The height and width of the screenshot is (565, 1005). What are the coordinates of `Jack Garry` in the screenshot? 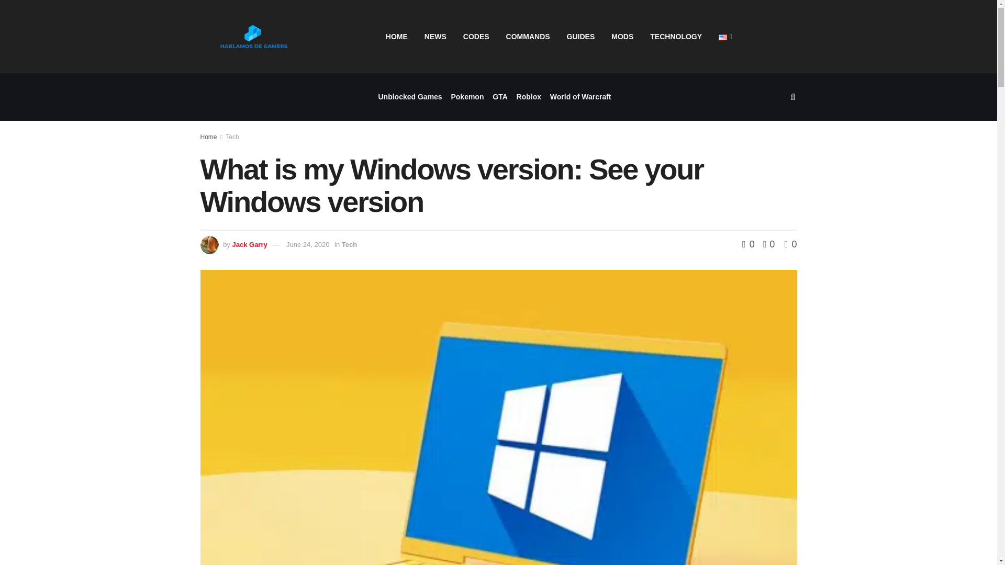 It's located at (249, 245).